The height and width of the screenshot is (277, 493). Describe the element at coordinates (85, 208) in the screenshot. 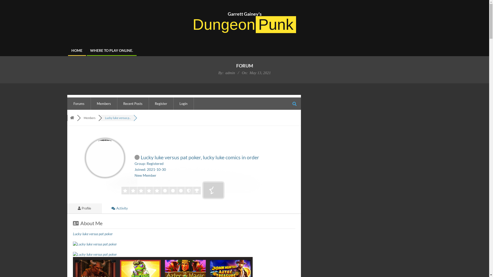

I see `Profile` at that location.